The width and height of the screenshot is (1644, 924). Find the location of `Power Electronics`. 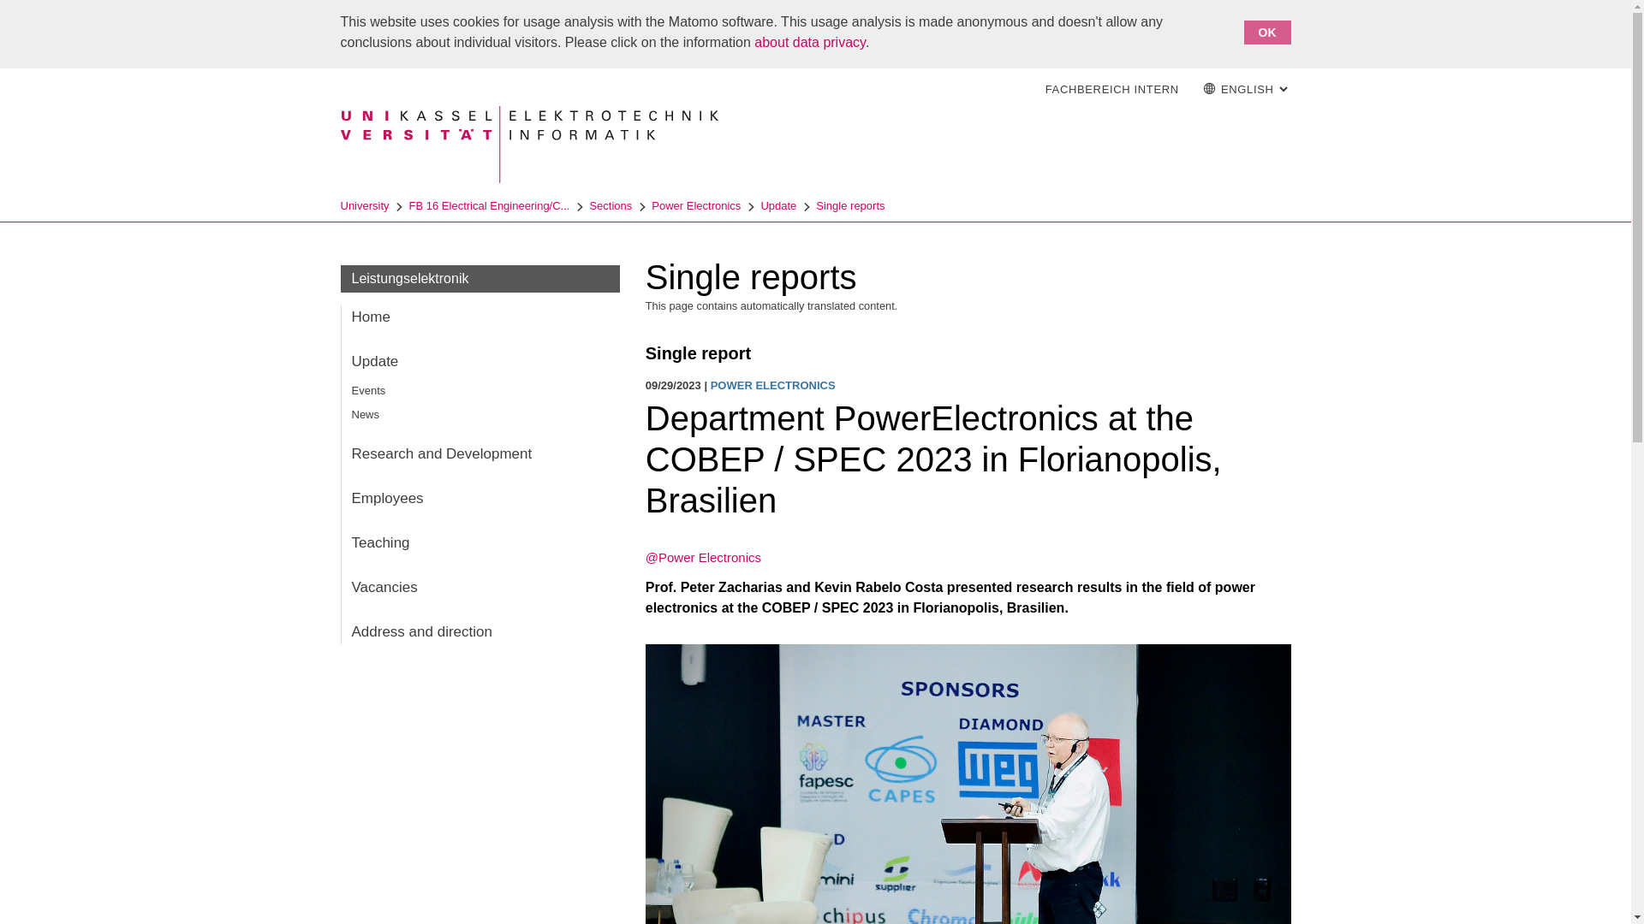

Power Electronics is located at coordinates (695, 205).